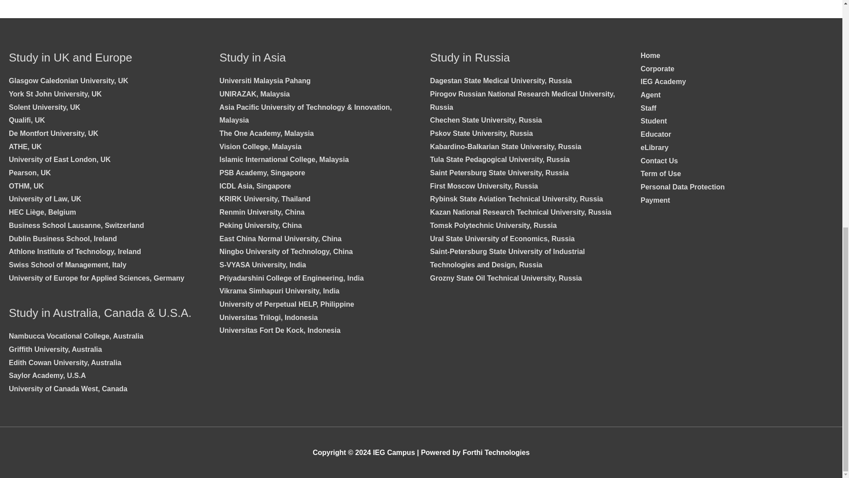 Image resolution: width=849 pixels, height=478 pixels. Describe the element at coordinates (255, 186) in the screenshot. I see `ICDL Asia, Singapore` at that location.